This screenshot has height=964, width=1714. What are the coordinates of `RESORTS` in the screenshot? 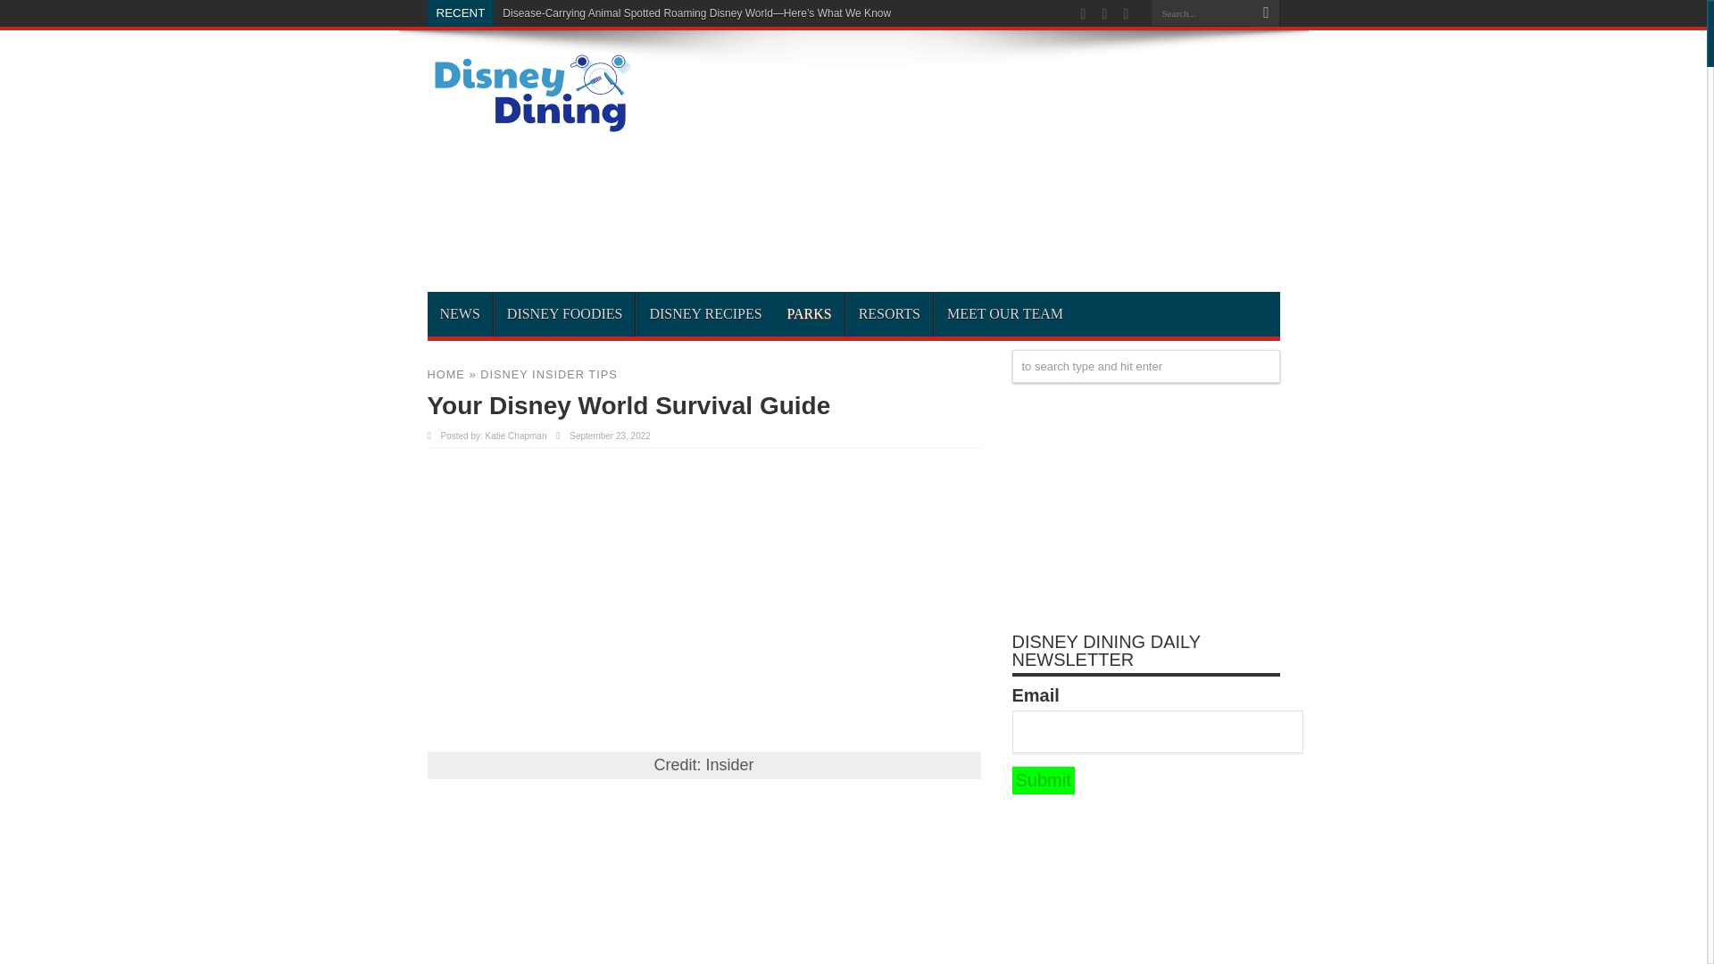 It's located at (888, 314).